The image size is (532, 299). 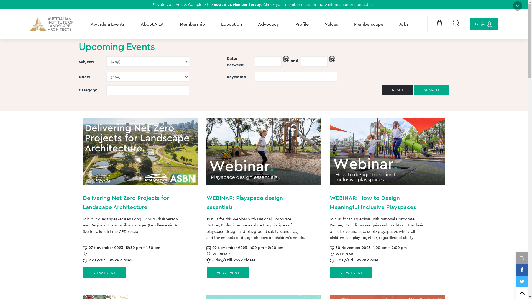 What do you see at coordinates (268, 24) in the screenshot?
I see `Advocacy` at bounding box center [268, 24].